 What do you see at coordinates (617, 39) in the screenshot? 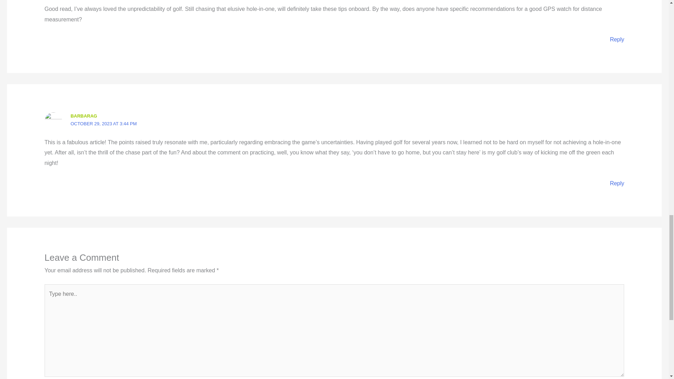
I see `Reply` at bounding box center [617, 39].